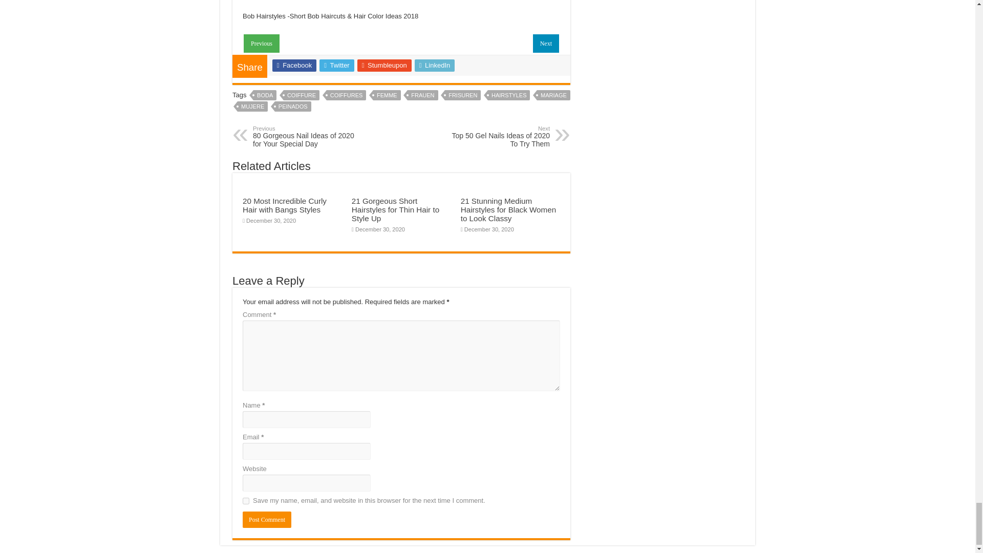  What do you see at coordinates (261, 43) in the screenshot?
I see `MUJERE` at bounding box center [261, 43].